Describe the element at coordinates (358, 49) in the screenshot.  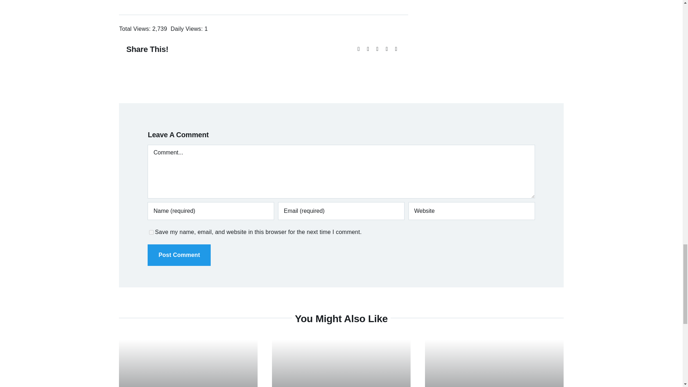
I see `Facebook` at that location.